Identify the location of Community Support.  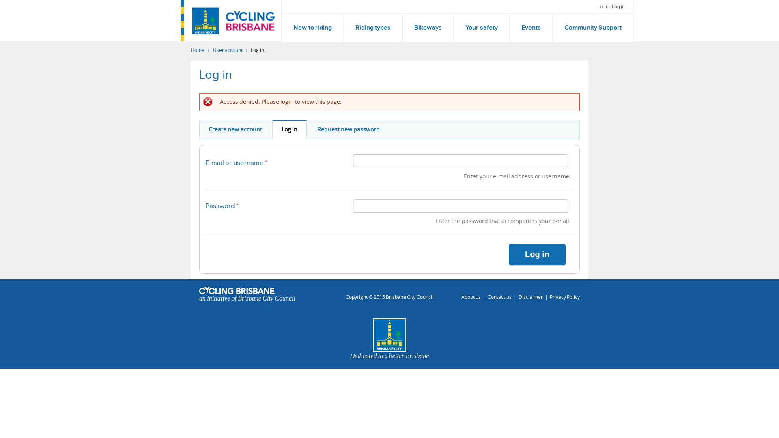
(593, 28).